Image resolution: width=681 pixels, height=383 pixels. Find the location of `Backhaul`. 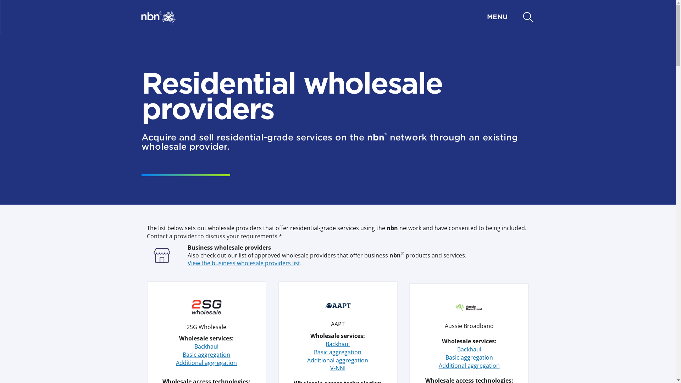

Backhaul is located at coordinates (206, 346).